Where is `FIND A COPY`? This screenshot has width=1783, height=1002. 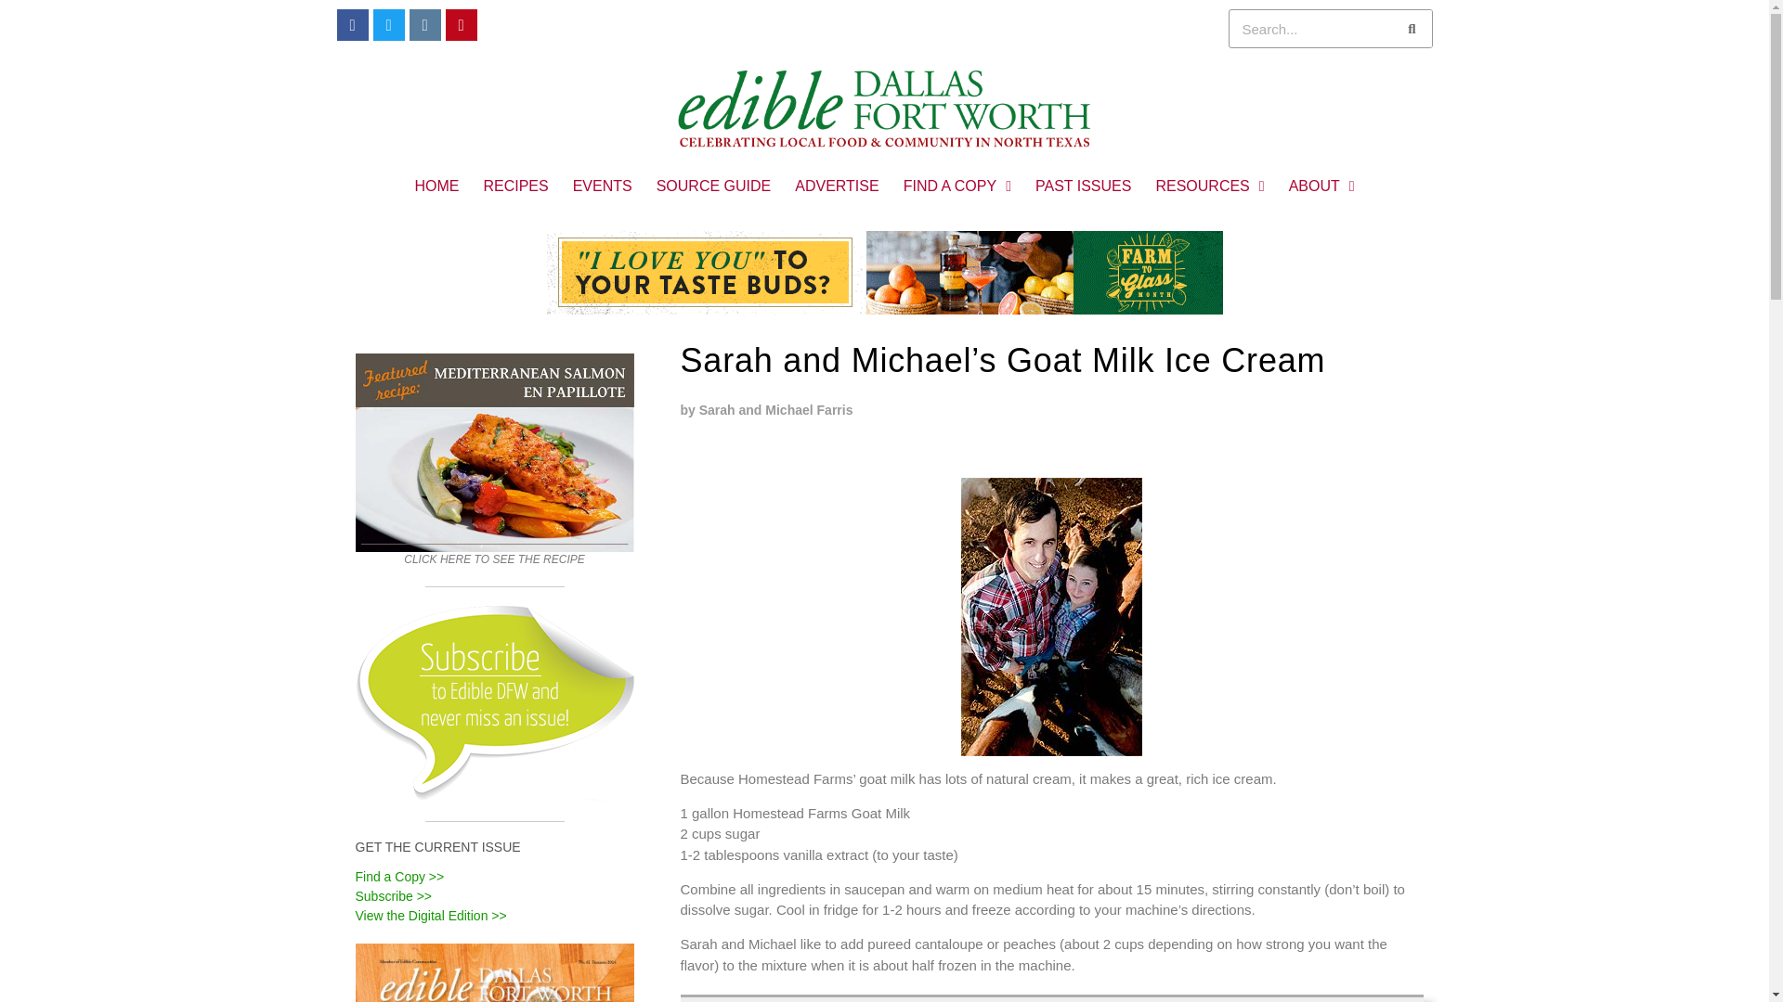
FIND A COPY is located at coordinates (957, 186).